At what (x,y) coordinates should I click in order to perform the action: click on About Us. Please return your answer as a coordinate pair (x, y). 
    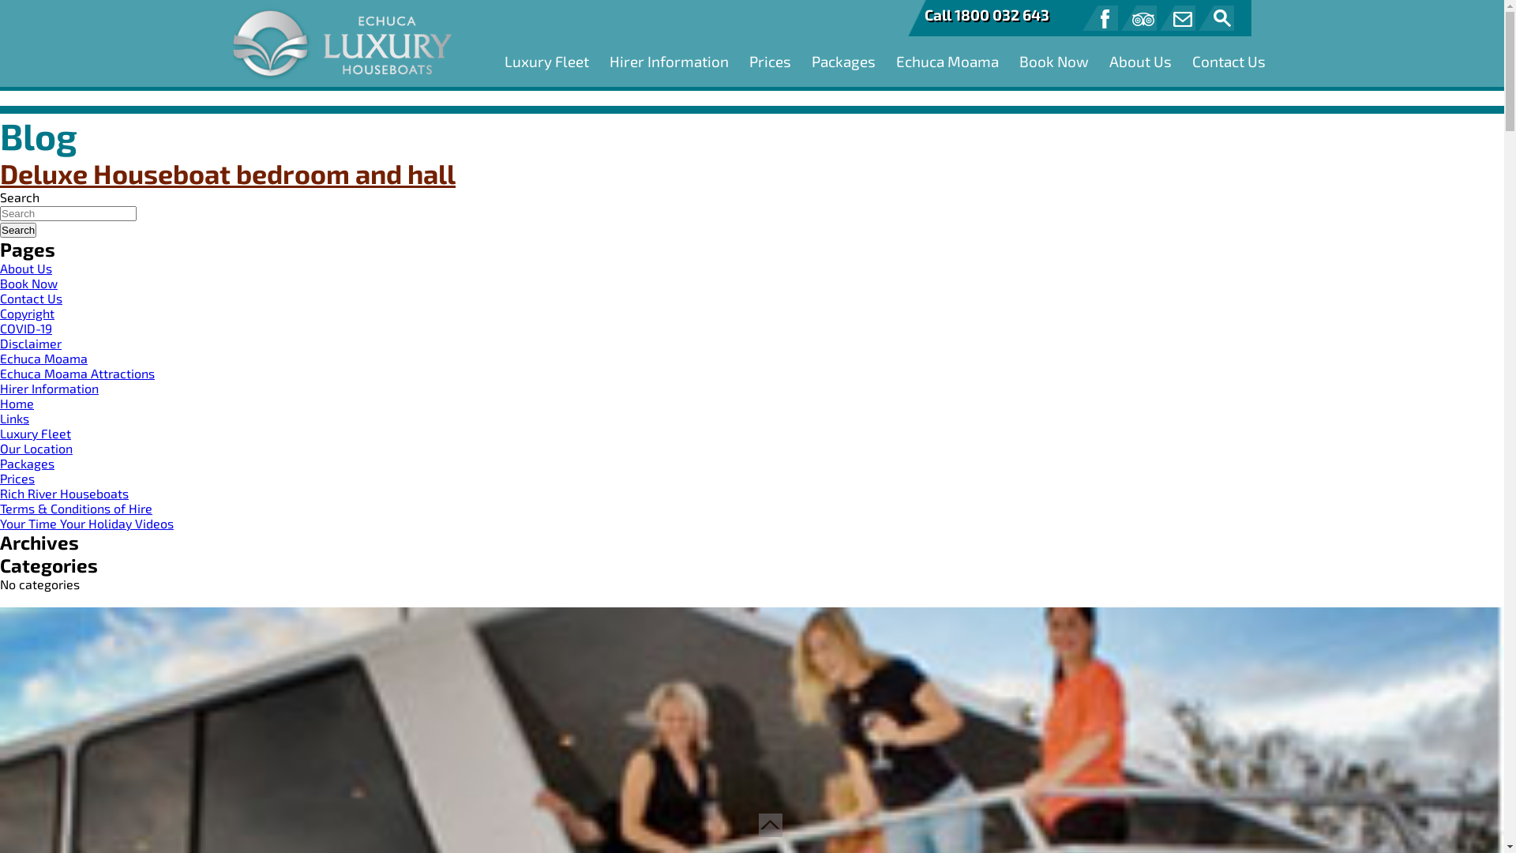
    Looking at the image, I should click on (1135, 62).